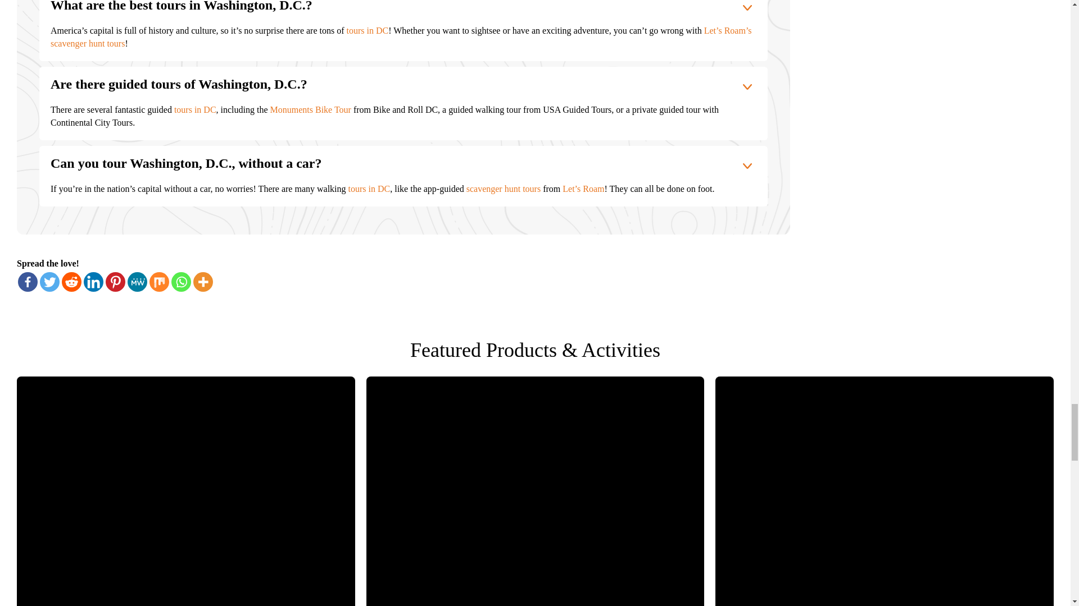 This screenshot has height=606, width=1079. I want to click on Mix, so click(160, 282).